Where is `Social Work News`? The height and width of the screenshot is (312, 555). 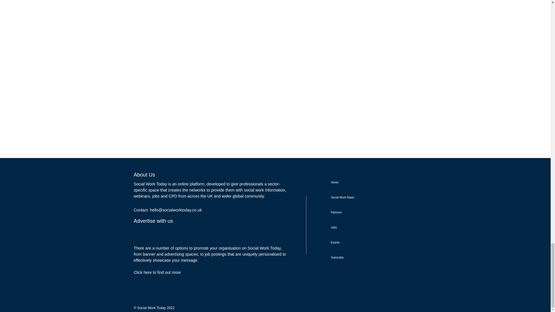
Social Work News is located at coordinates (364, 197).